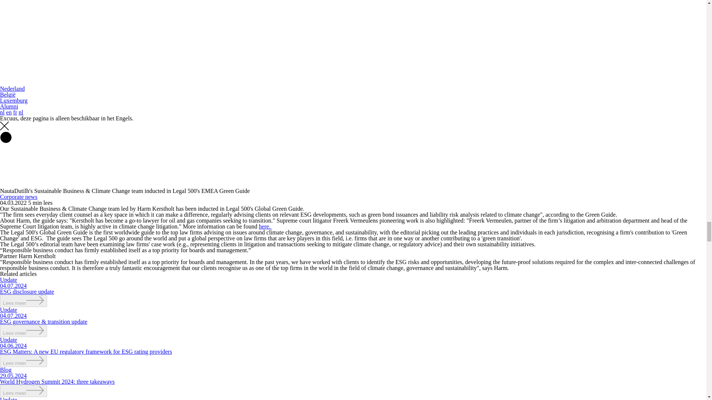  What do you see at coordinates (19, 197) in the screenshot?
I see `Corporate news` at bounding box center [19, 197].